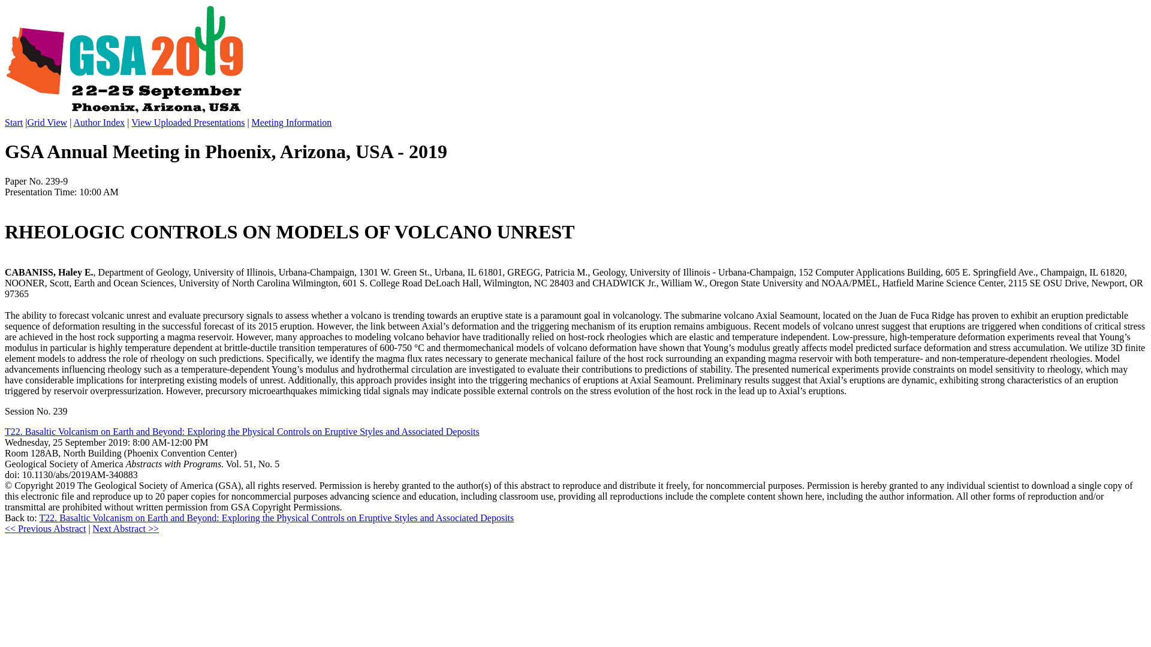 This screenshot has width=1151, height=647. What do you see at coordinates (98, 122) in the screenshot?
I see `Author Index` at bounding box center [98, 122].